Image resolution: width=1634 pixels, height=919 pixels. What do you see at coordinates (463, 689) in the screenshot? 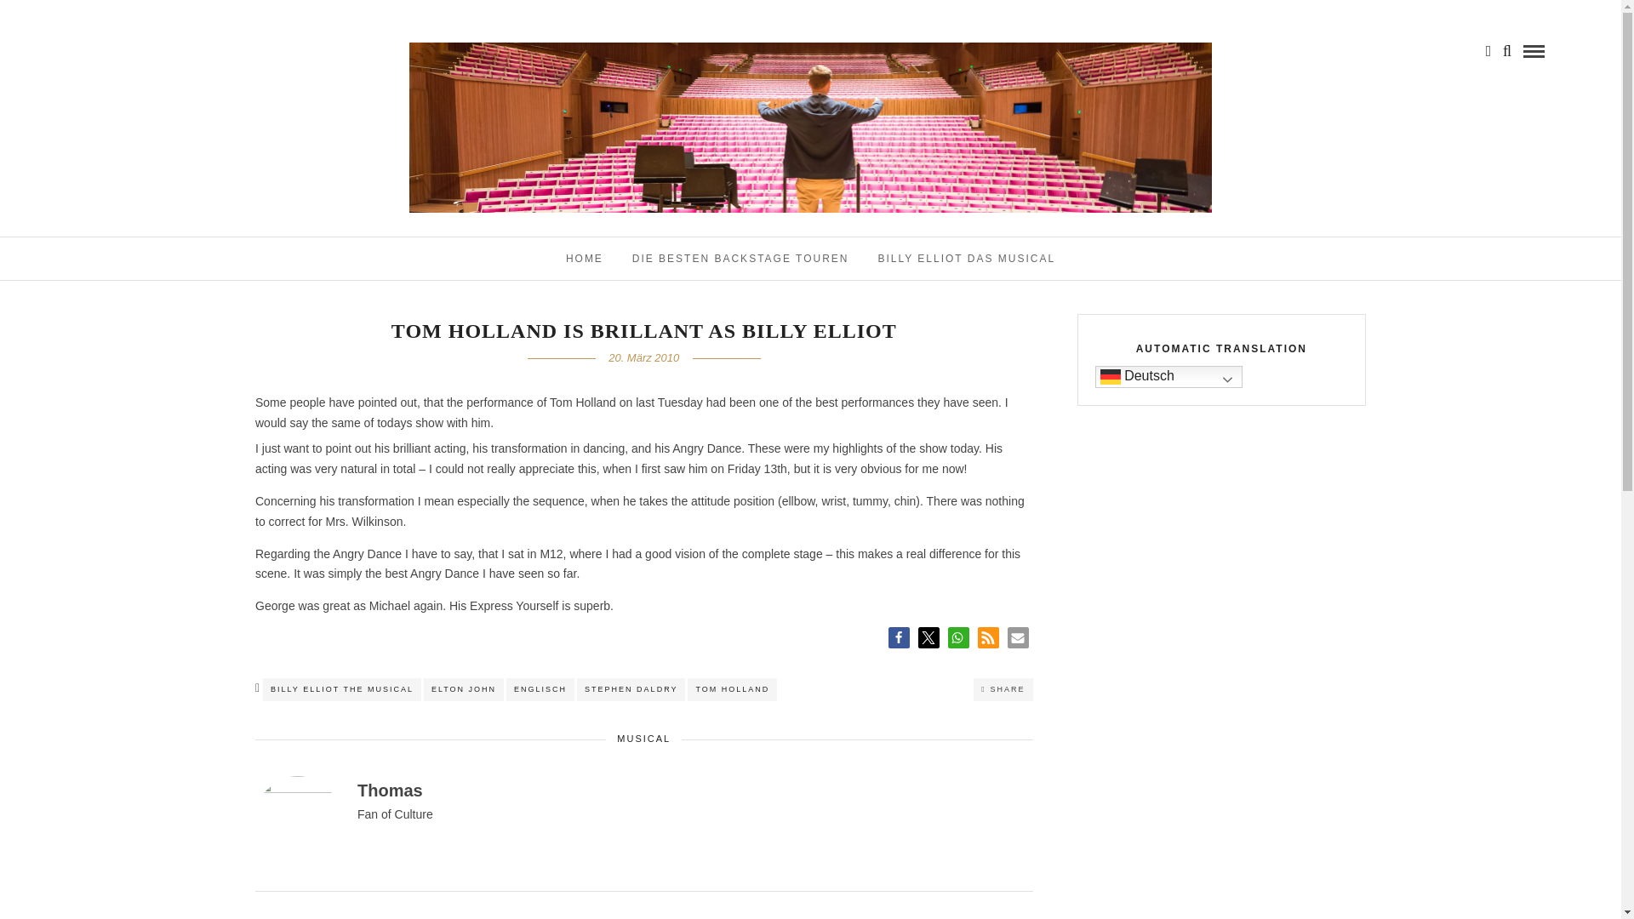
I see `ELTON JOHN` at bounding box center [463, 689].